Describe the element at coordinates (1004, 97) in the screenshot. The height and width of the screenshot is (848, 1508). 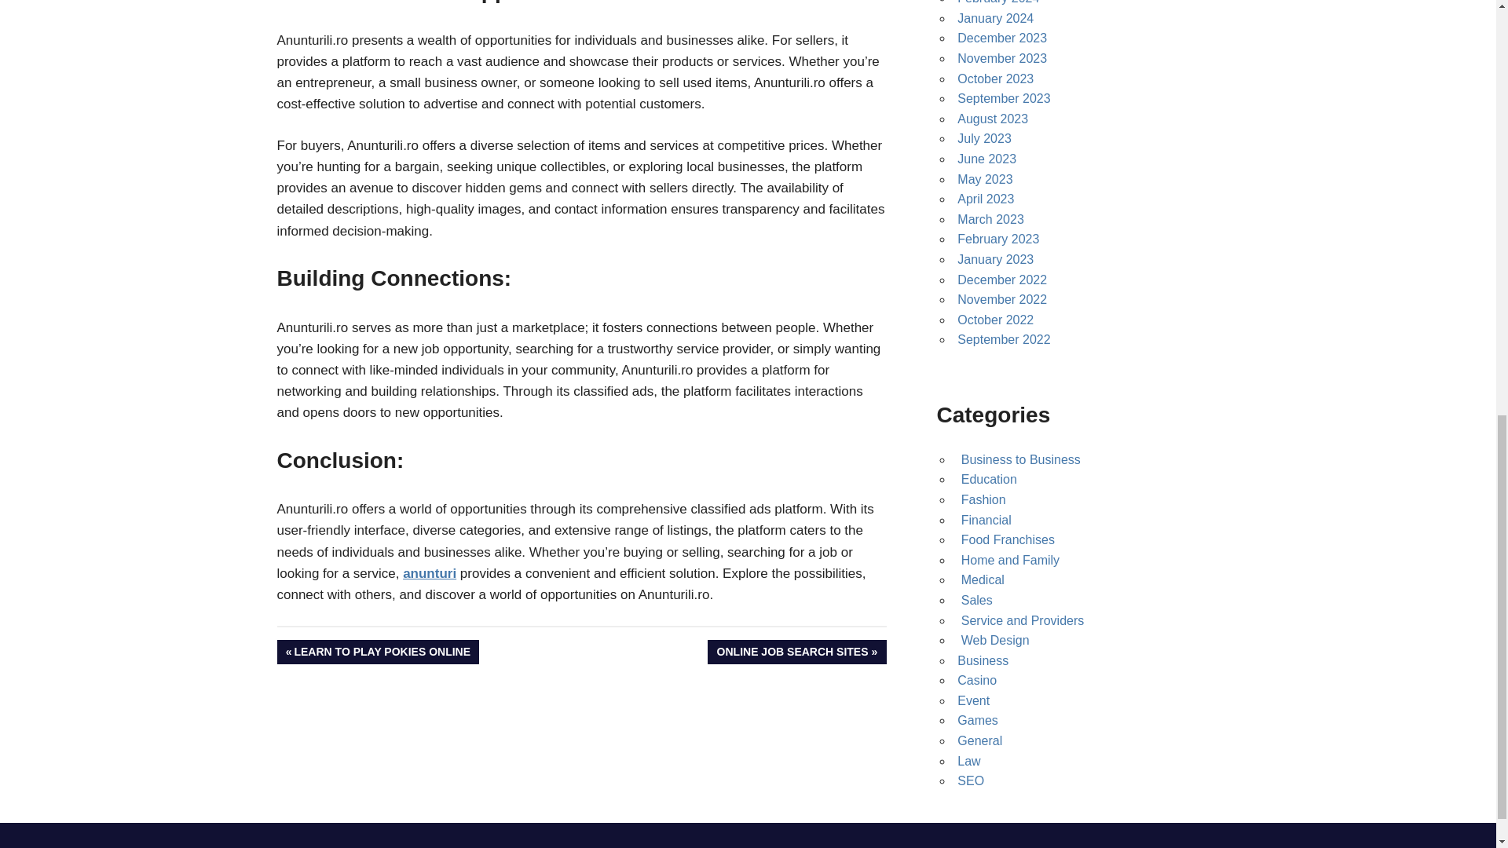
I see `September 2023` at that location.